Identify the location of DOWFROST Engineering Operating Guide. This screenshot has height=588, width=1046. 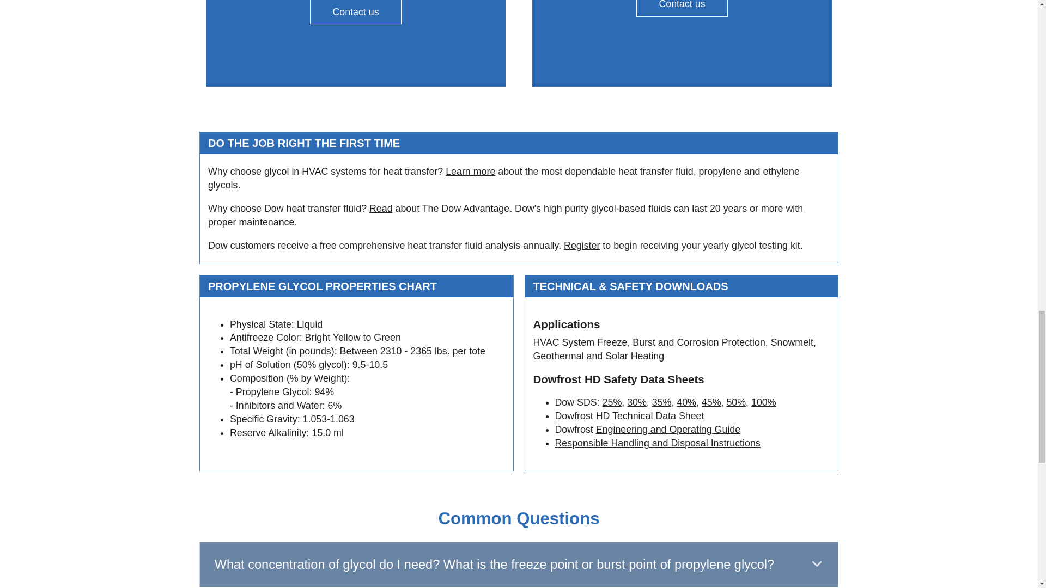
(668, 429).